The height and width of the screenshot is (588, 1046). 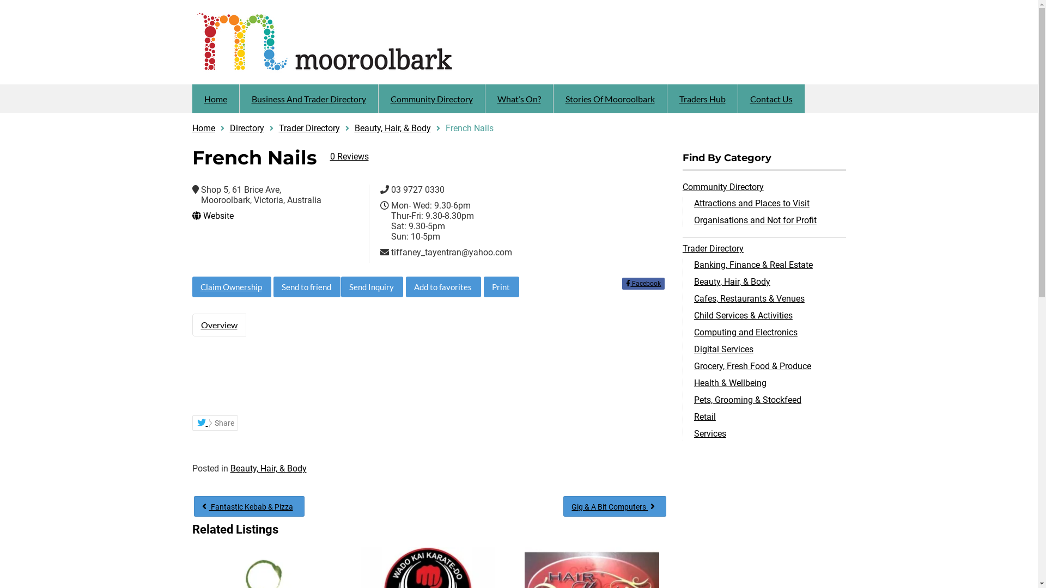 I want to click on Send to friend, so click(x=307, y=287).